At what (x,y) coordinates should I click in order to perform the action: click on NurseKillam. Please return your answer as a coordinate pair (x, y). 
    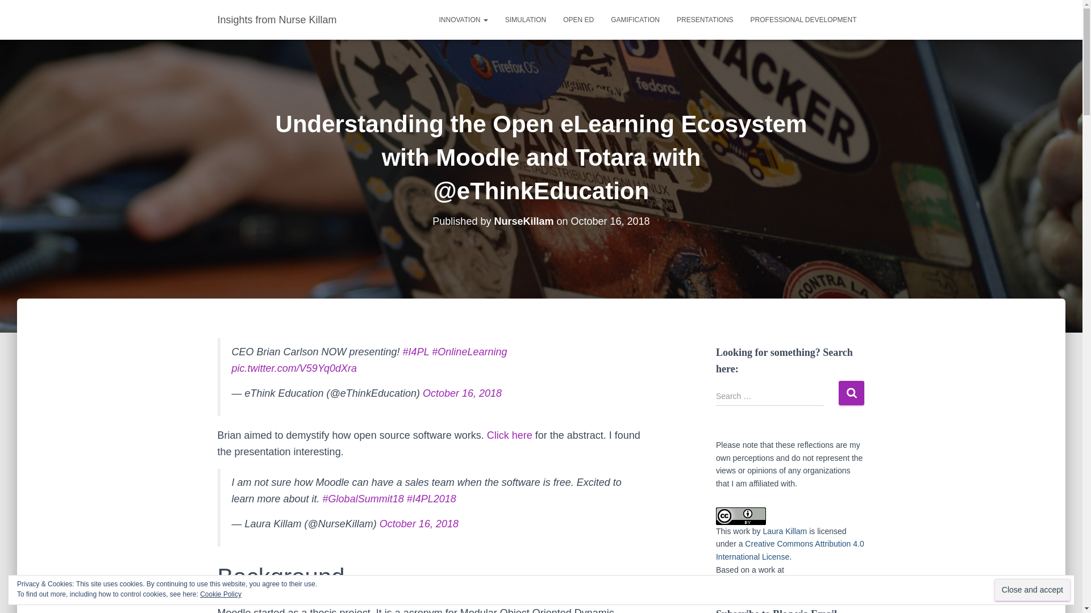
    Looking at the image, I should click on (523, 221).